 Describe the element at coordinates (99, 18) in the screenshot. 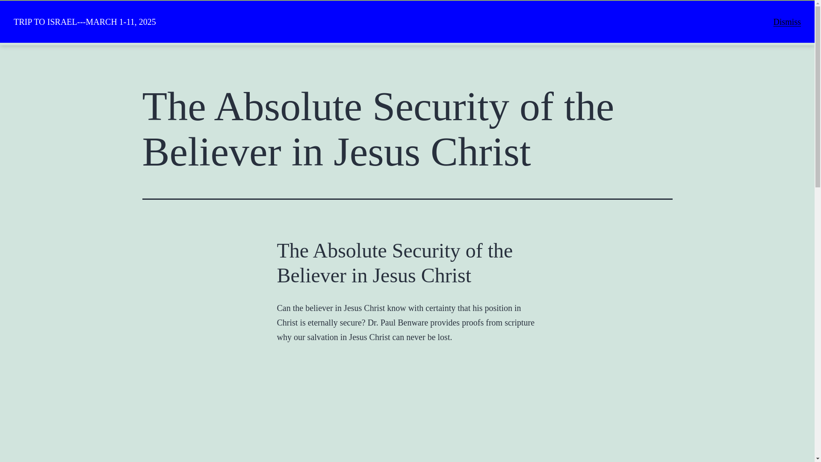

I see `PAUL BENWARE MINISTRIES` at that location.